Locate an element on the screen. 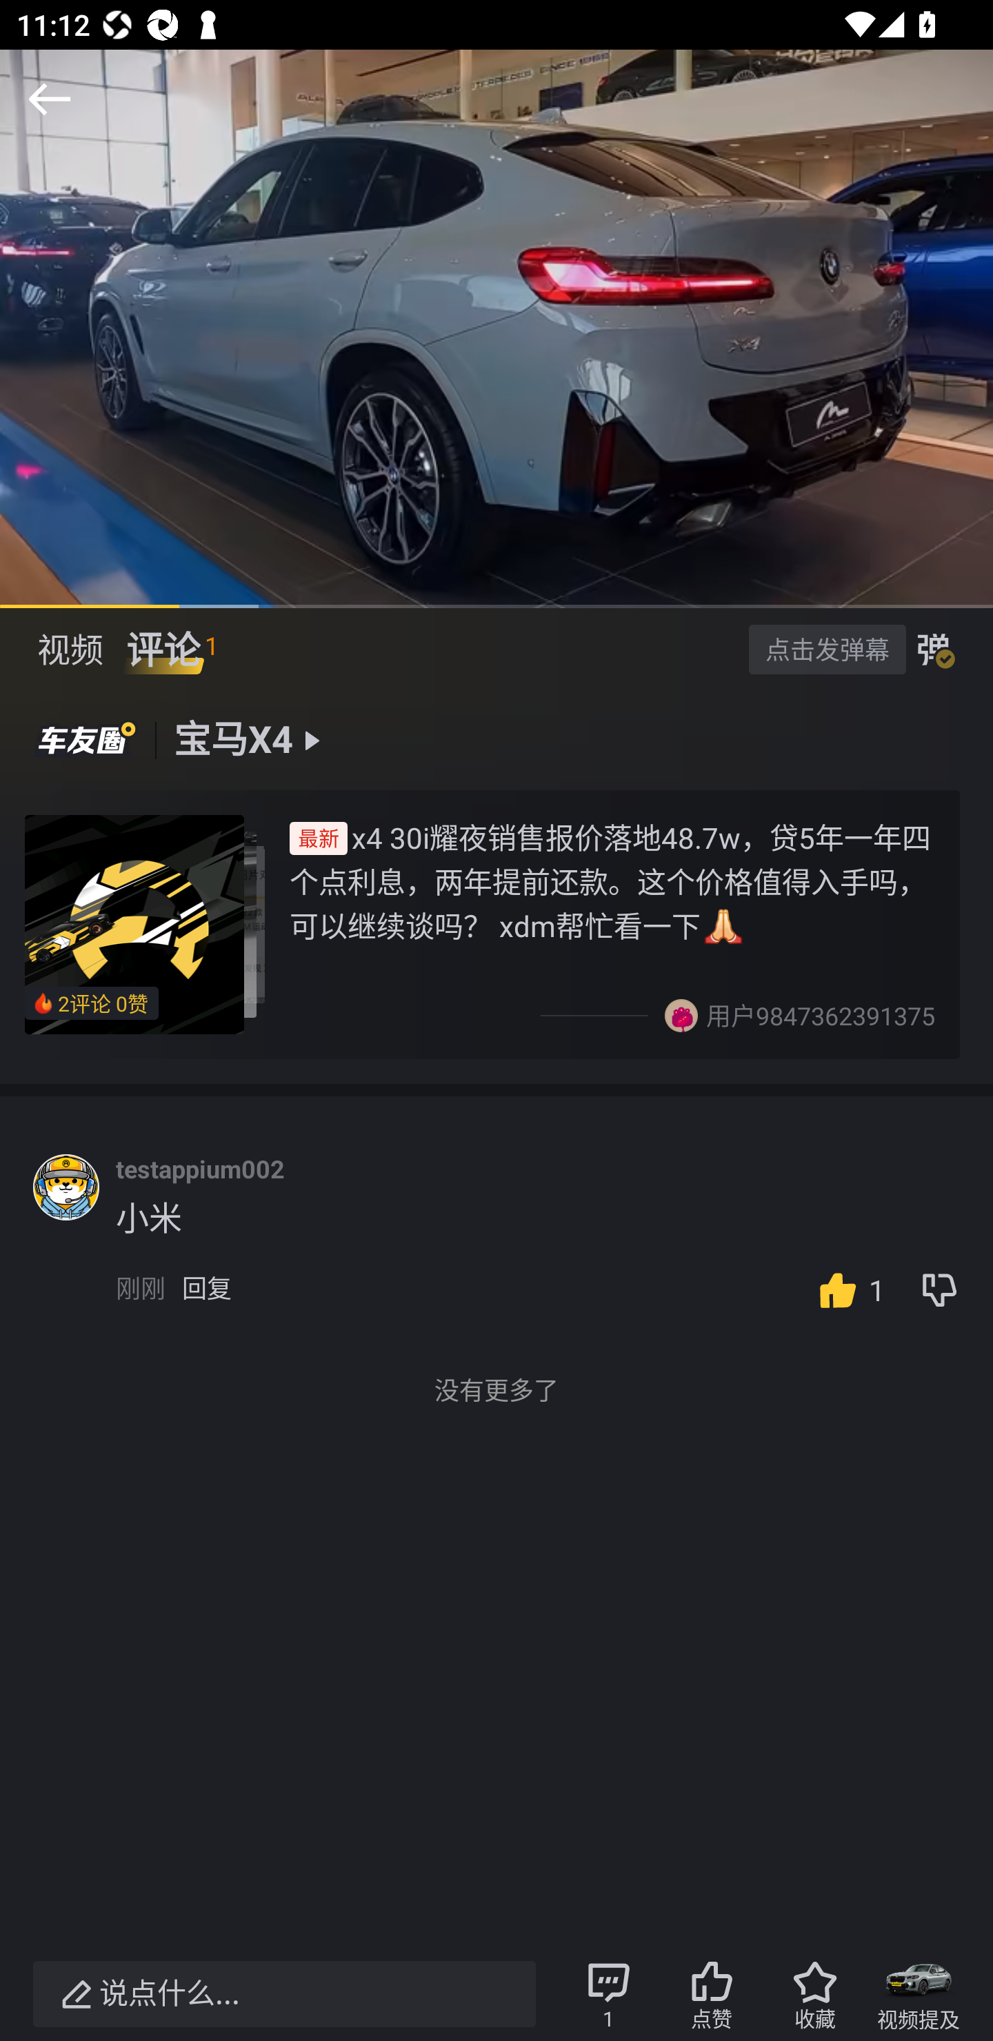  收藏 is located at coordinates (814, 1994).